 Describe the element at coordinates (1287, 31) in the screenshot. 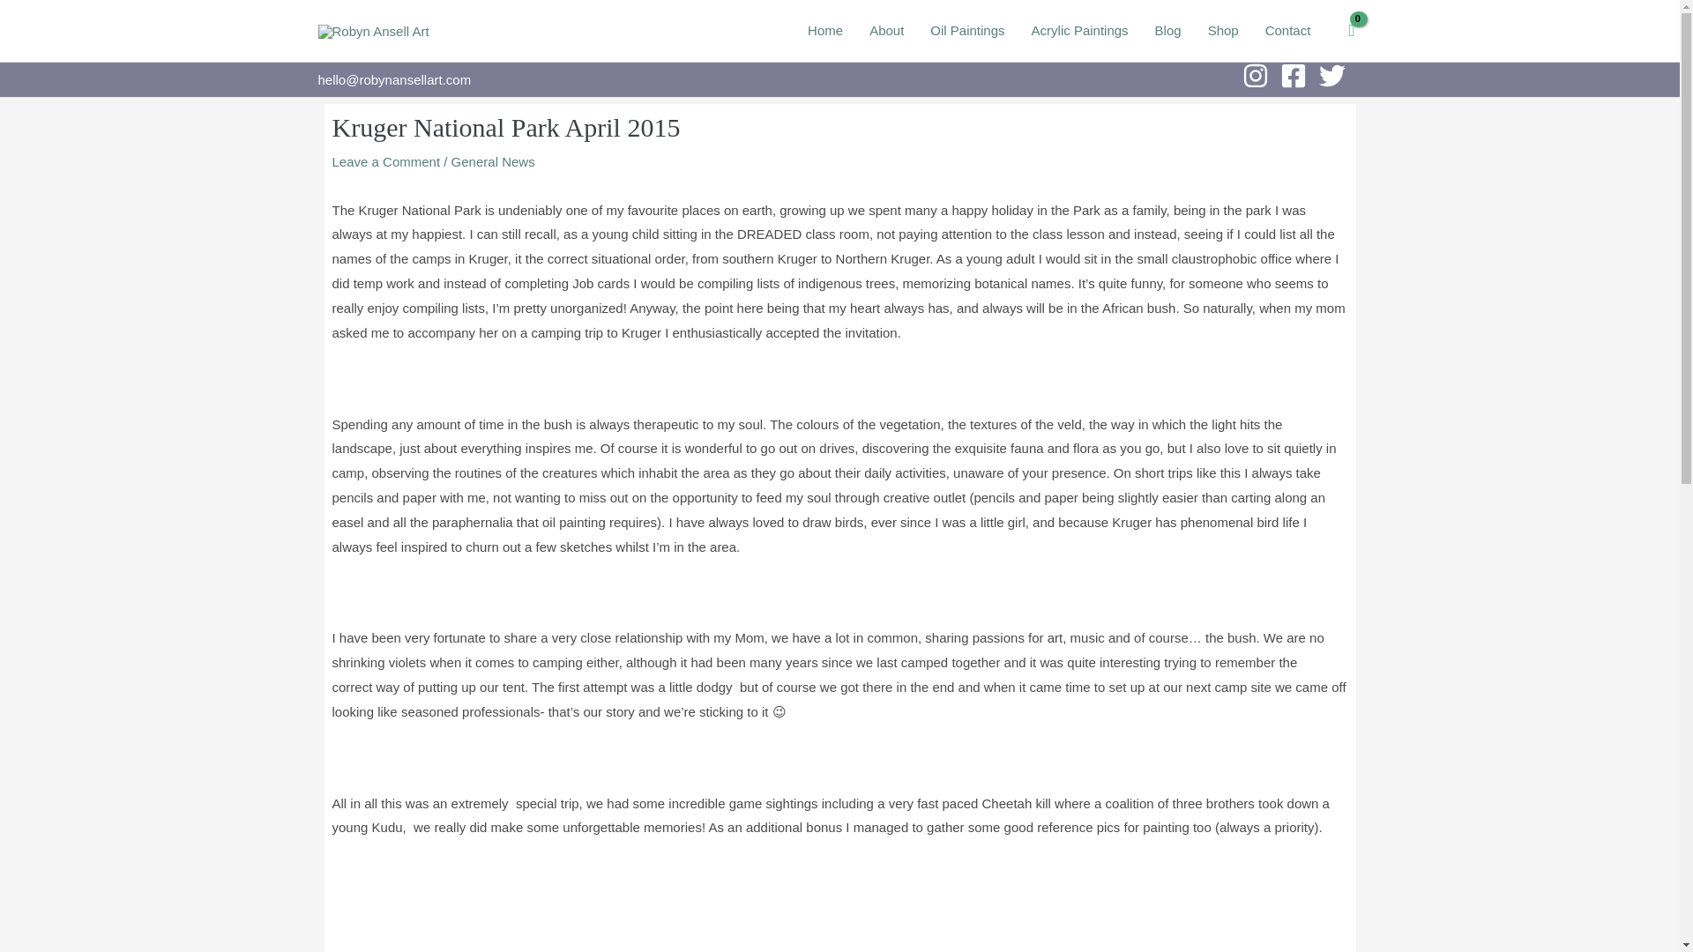

I see `Contact` at that location.